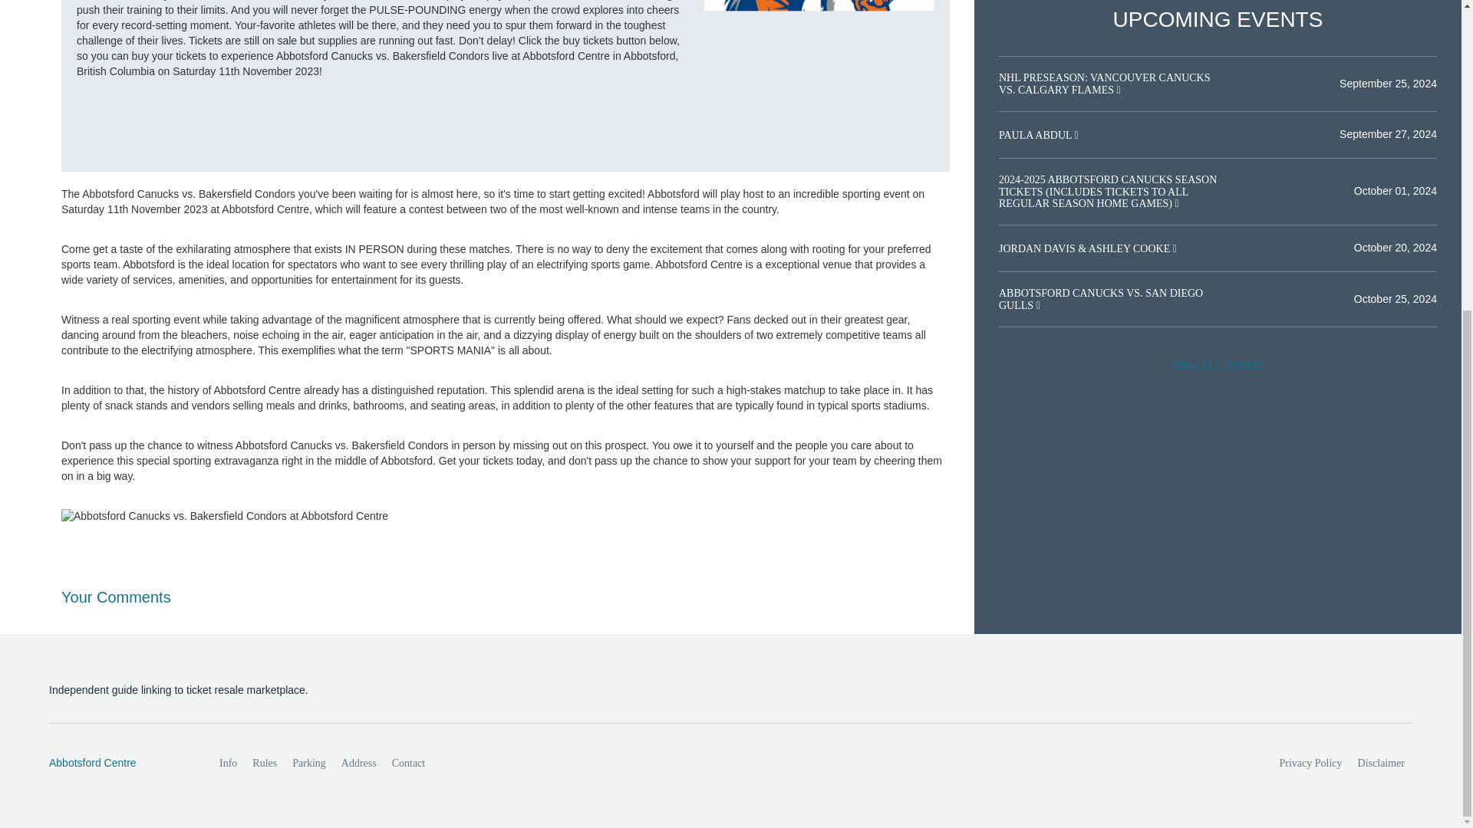 The height and width of the screenshot is (828, 1473). What do you see at coordinates (228, 764) in the screenshot?
I see `Info` at bounding box center [228, 764].